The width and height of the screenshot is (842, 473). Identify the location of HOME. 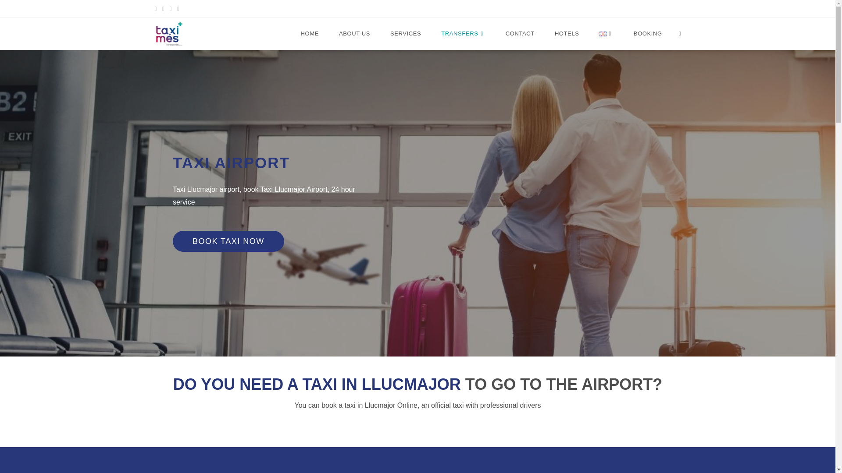
(310, 33).